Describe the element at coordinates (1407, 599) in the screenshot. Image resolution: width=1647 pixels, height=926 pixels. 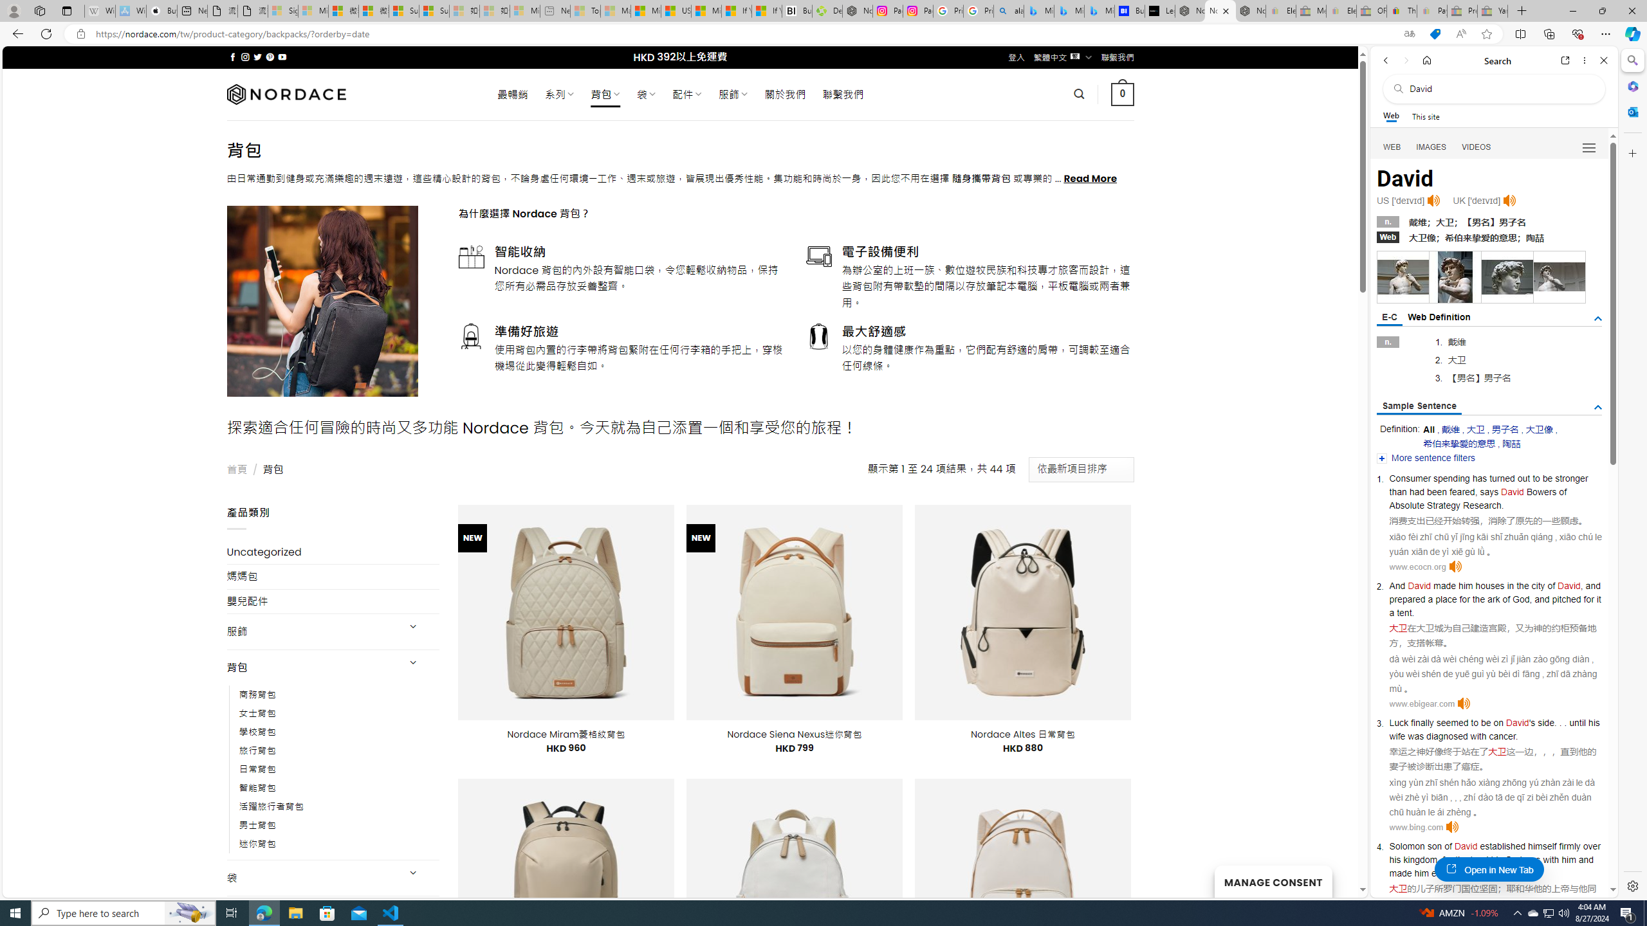
I see `prepared` at that location.